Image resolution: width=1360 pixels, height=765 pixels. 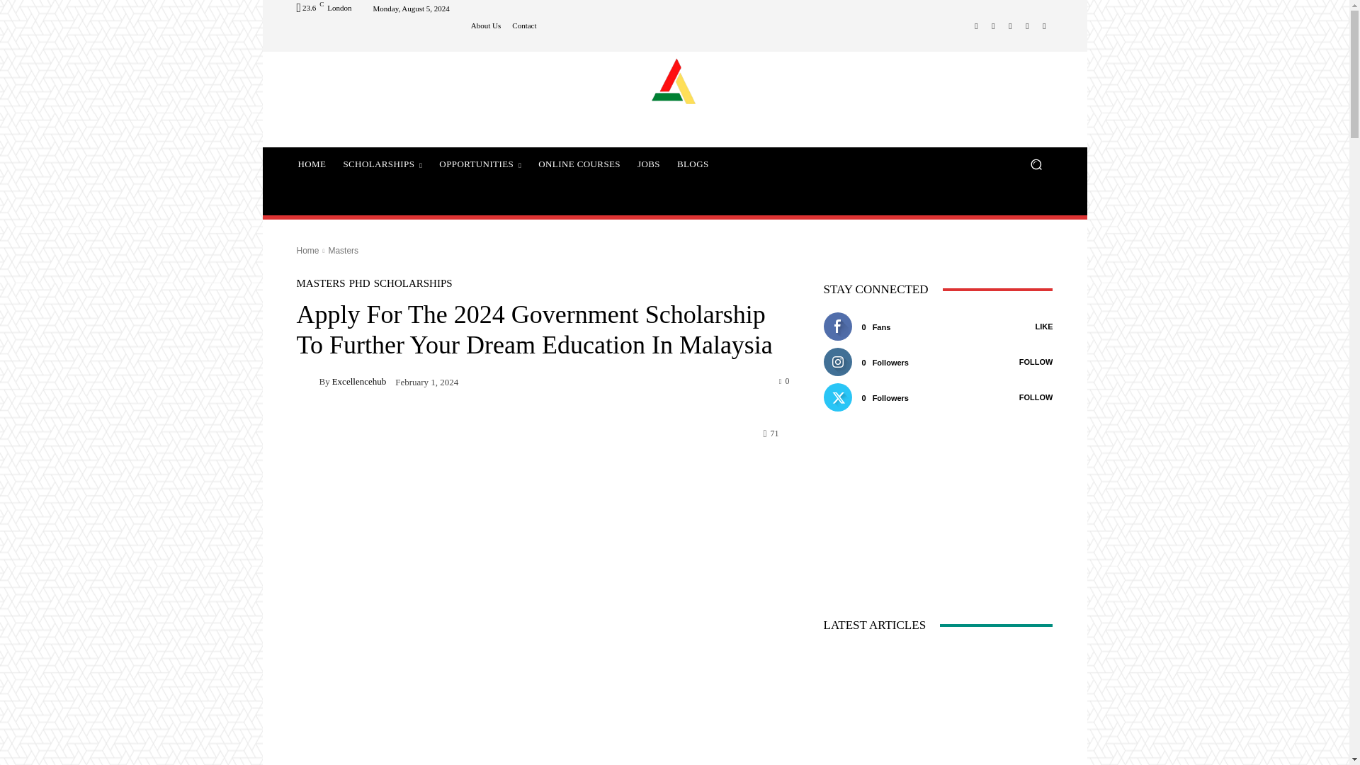 I want to click on Twitter, so click(x=1027, y=25).